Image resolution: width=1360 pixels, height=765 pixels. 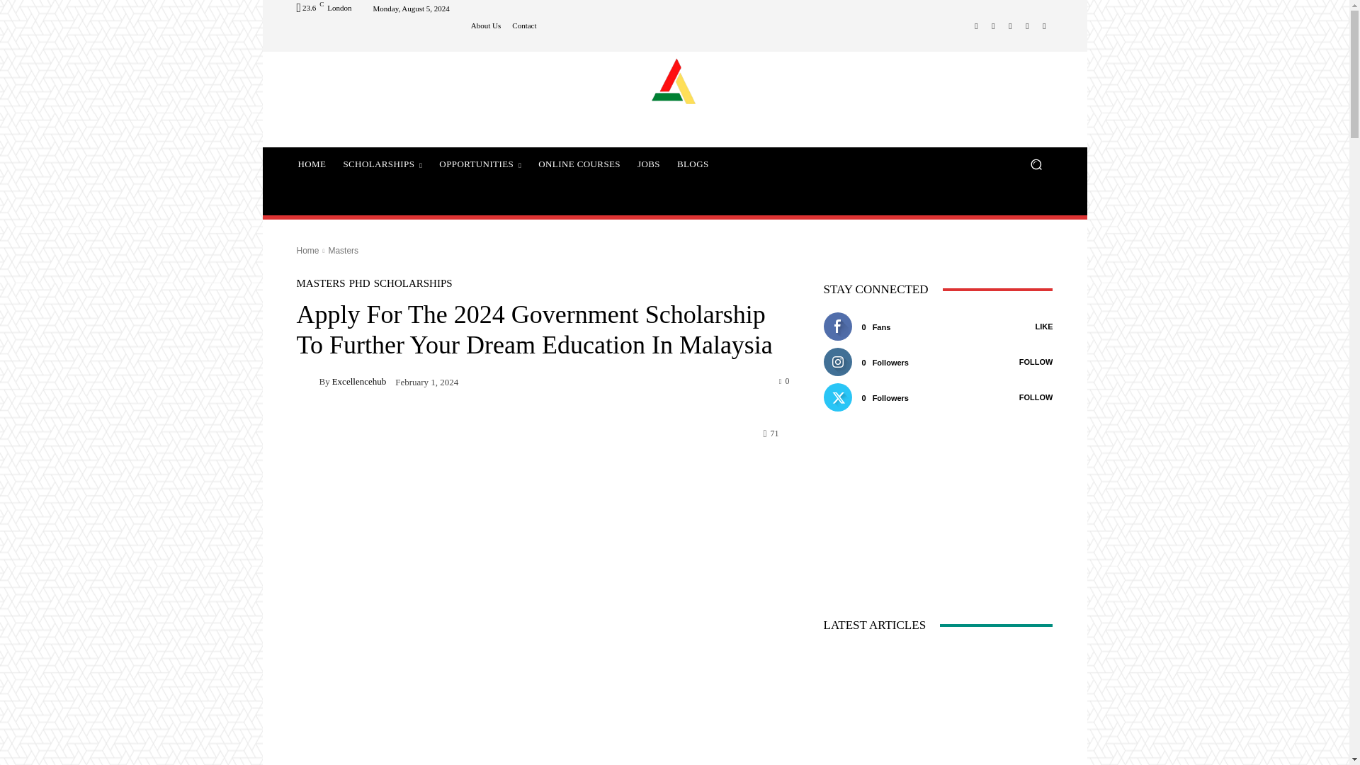 I want to click on Twitter, so click(x=1027, y=25).